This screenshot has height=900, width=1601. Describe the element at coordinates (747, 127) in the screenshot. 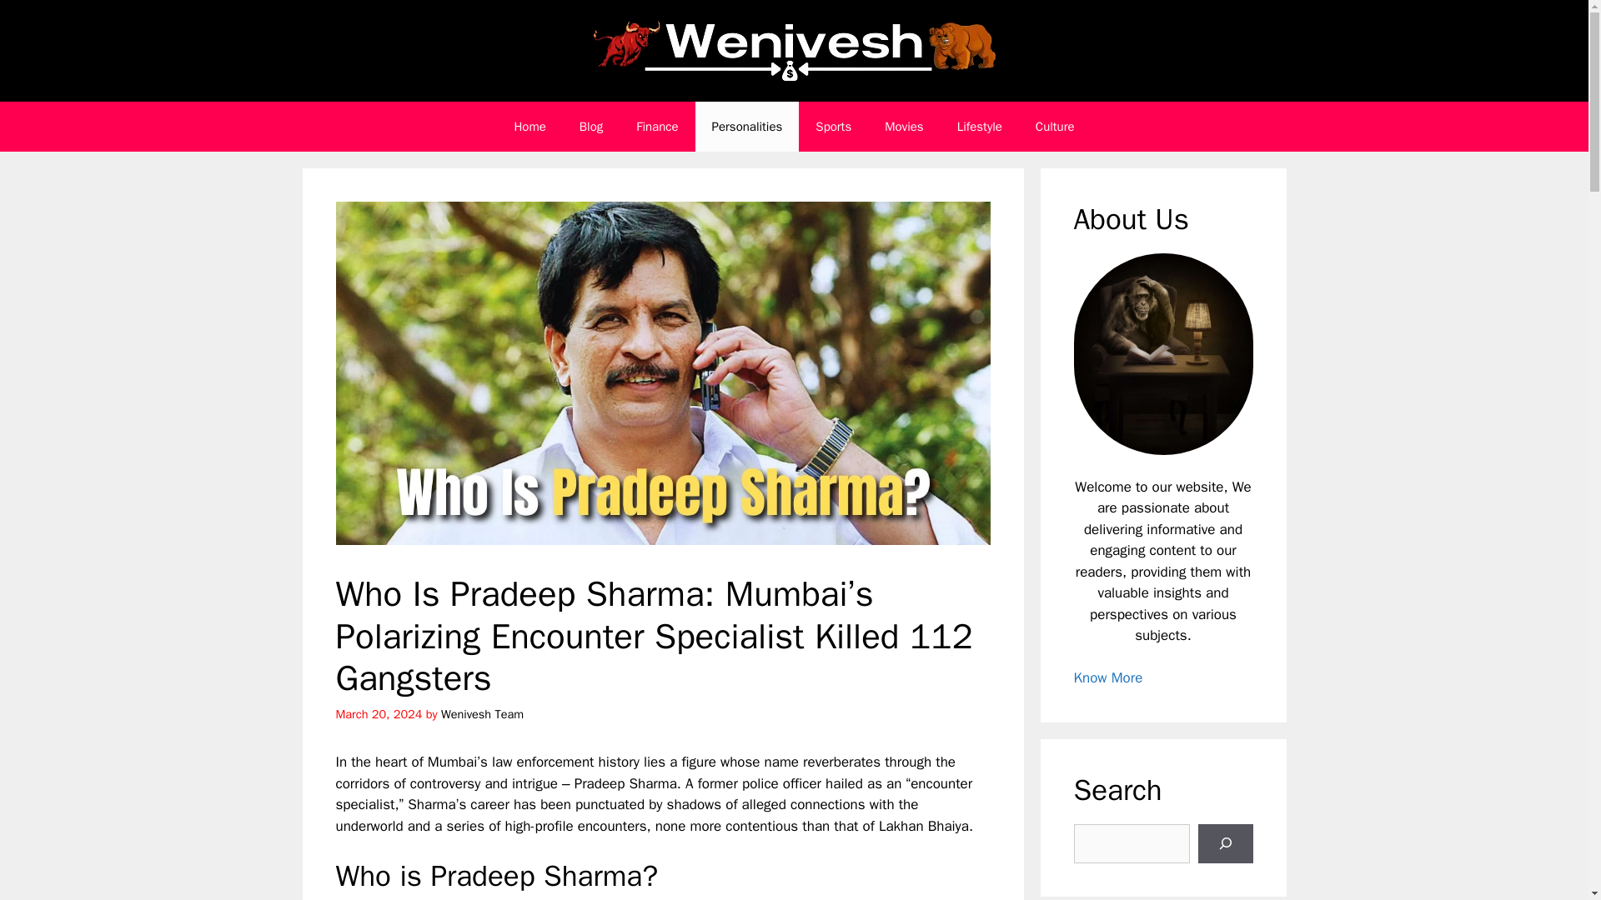

I see `Personalities` at that location.